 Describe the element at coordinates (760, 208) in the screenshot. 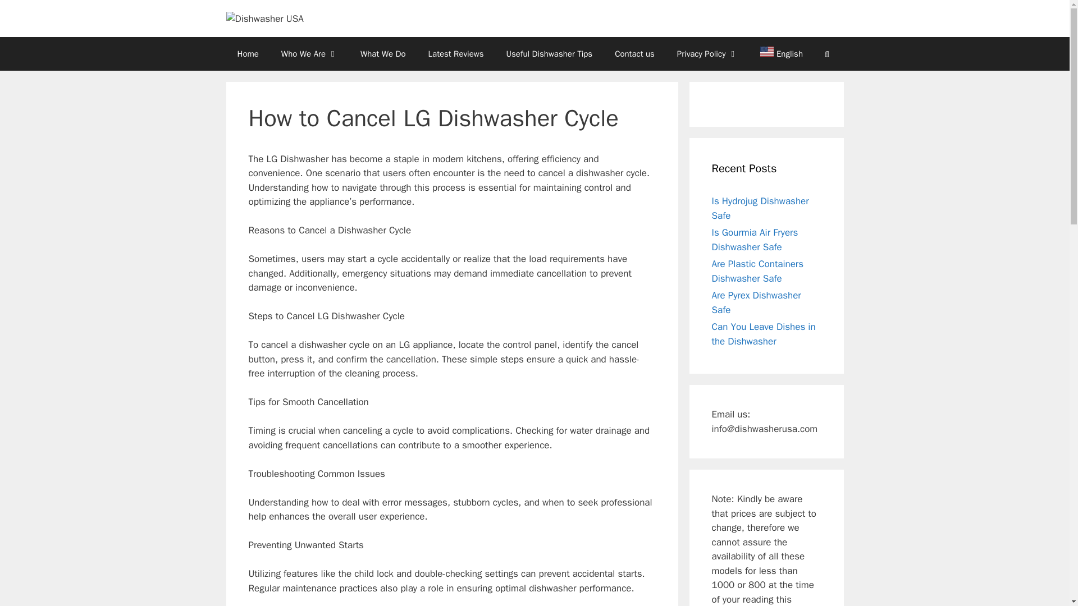

I see `Is Hydrojug Dishwasher Safe` at that location.